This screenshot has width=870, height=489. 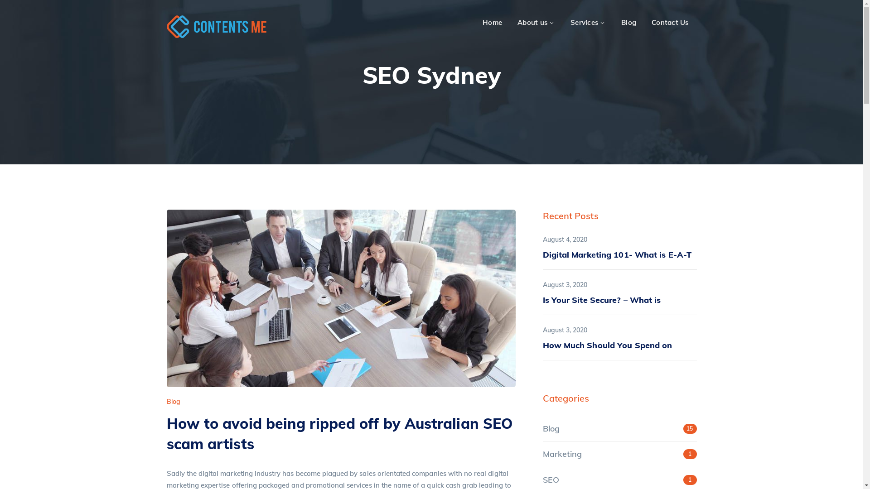 What do you see at coordinates (551, 428) in the screenshot?
I see `Blog` at bounding box center [551, 428].